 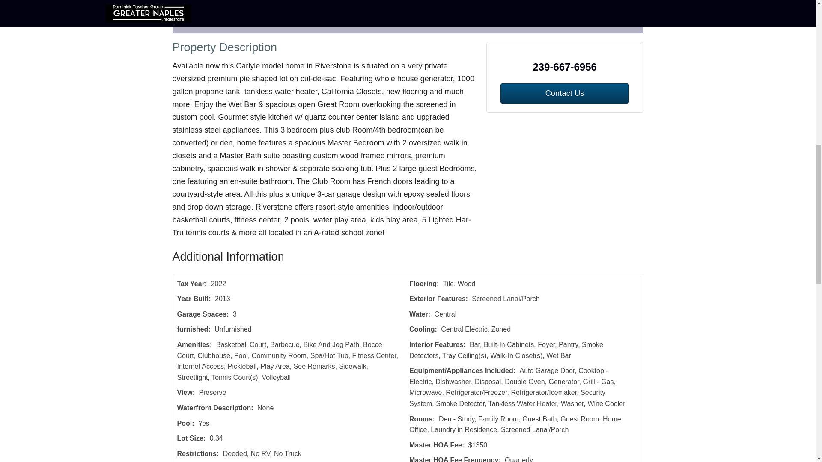 I want to click on Contact Us, so click(x=564, y=93).